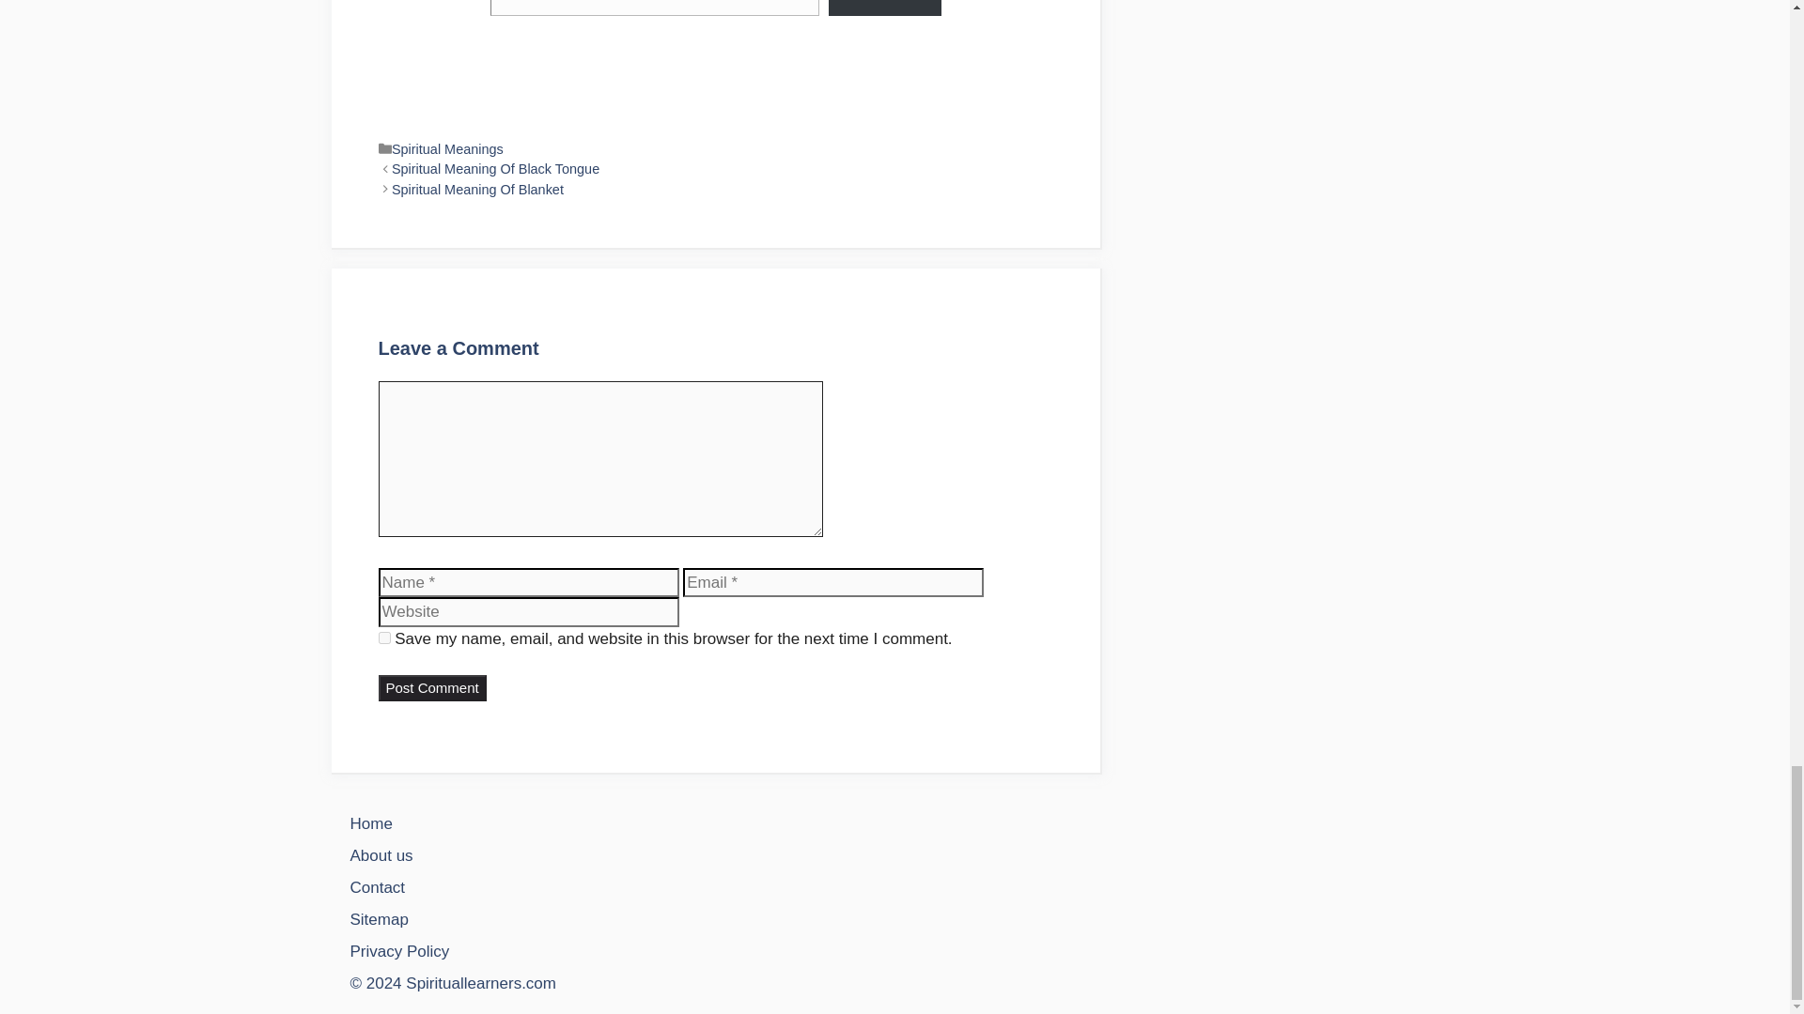 This screenshot has width=1804, height=1014. Describe the element at coordinates (383, 637) in the screenshot. I see `yes` at that location.